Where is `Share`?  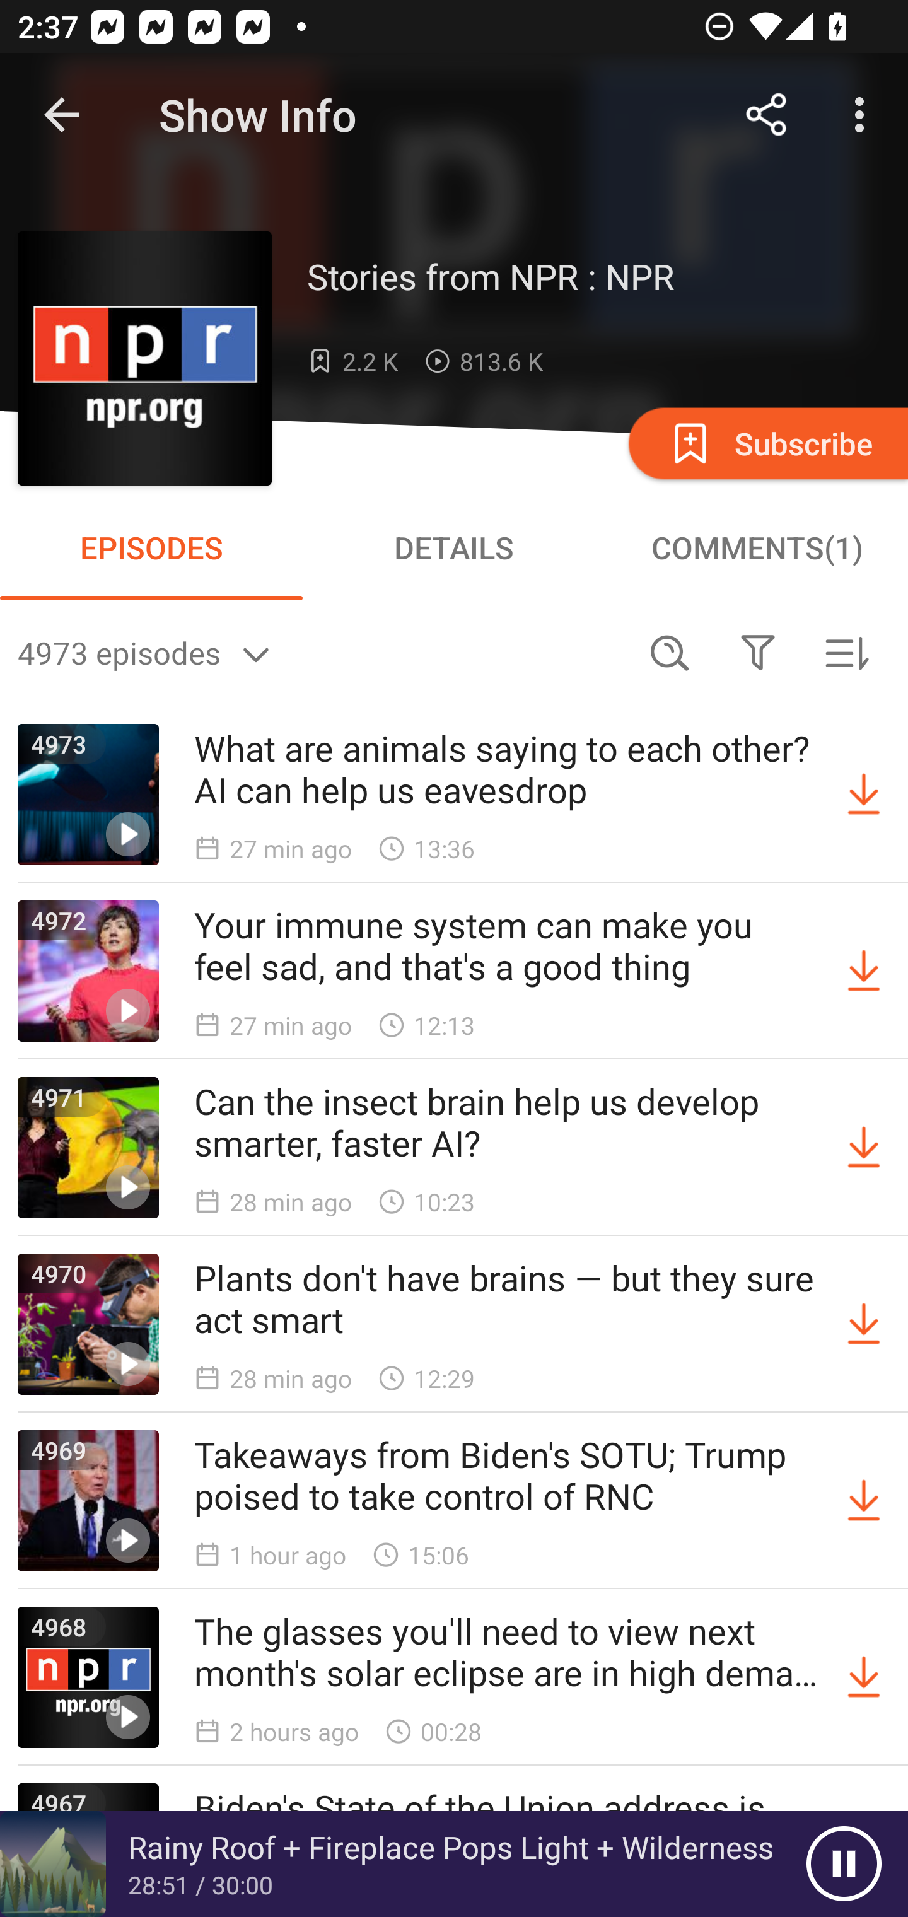 Share is located at coordinates (767, 115).